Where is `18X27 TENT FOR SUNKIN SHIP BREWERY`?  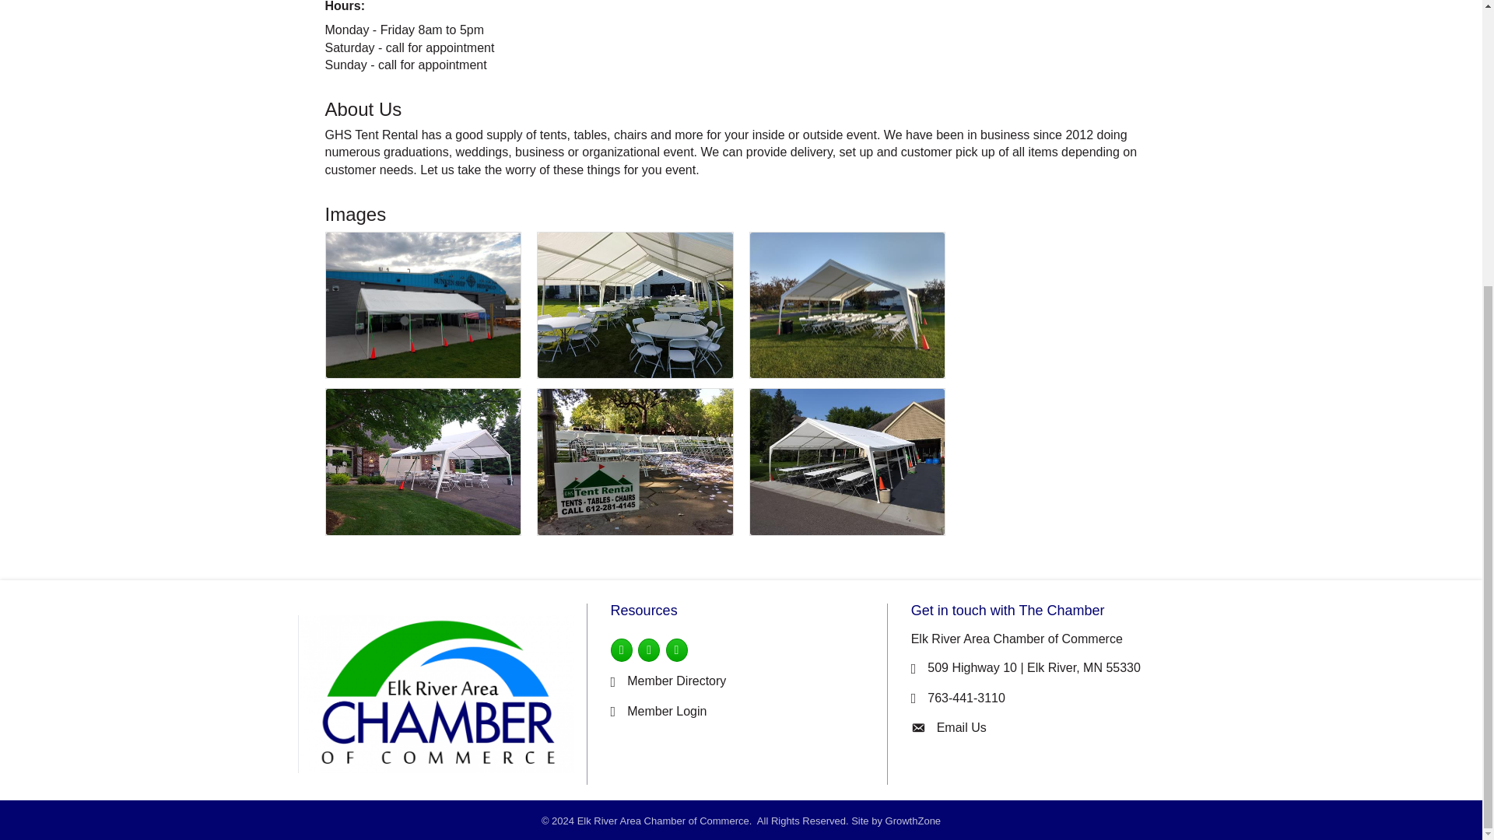
18X27 TENT FOR SUNKIN SHIP BREWERY is located at coordinates (423, 306).